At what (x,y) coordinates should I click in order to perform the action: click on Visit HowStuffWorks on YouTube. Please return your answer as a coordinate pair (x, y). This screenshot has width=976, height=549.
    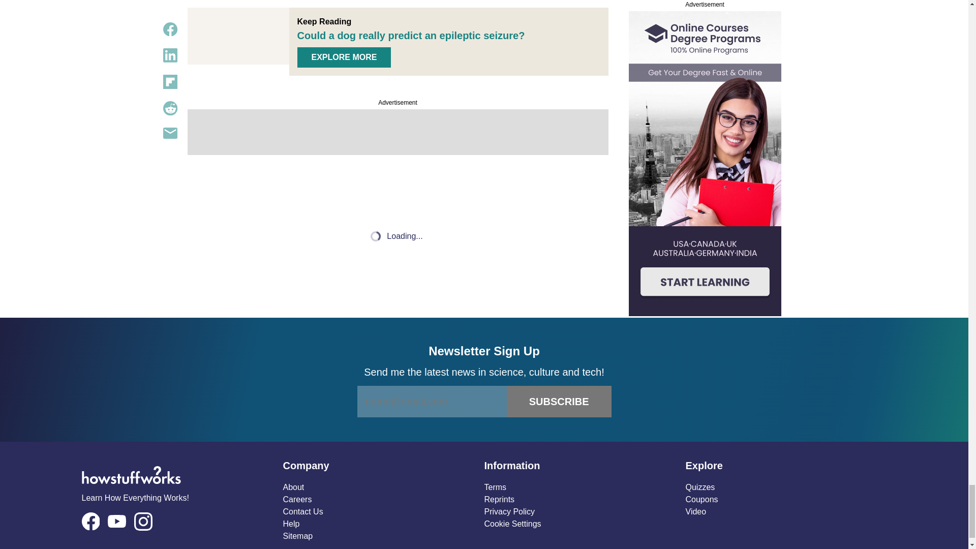
    Looking at the image, I should click on (116, 521).